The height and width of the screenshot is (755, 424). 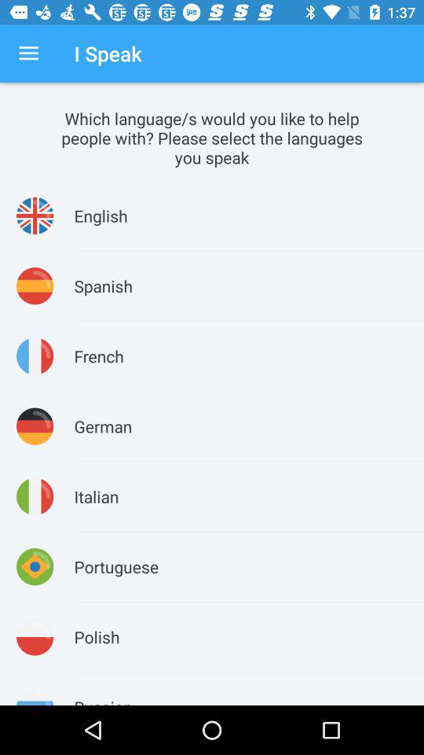 What do you see at coordinates (28, 53) in the screenshot?
I see `launch the app next to i speak` at bounding box center [28, 53].